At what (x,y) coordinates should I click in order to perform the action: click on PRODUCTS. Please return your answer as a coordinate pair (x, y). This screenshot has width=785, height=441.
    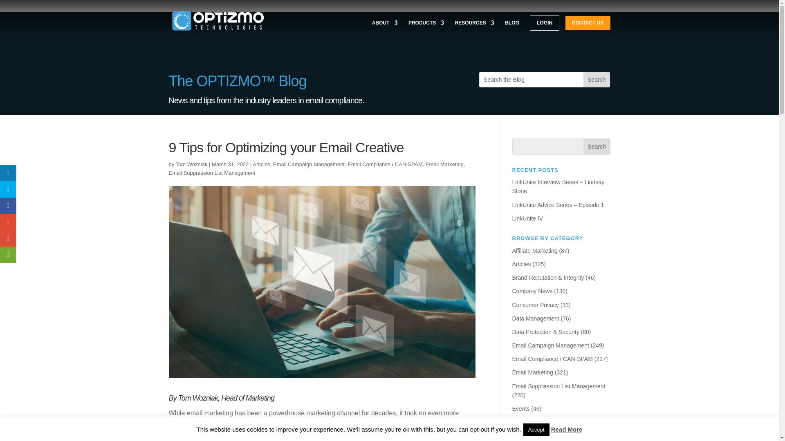
    Looking at the image, I should click on (426, 30).